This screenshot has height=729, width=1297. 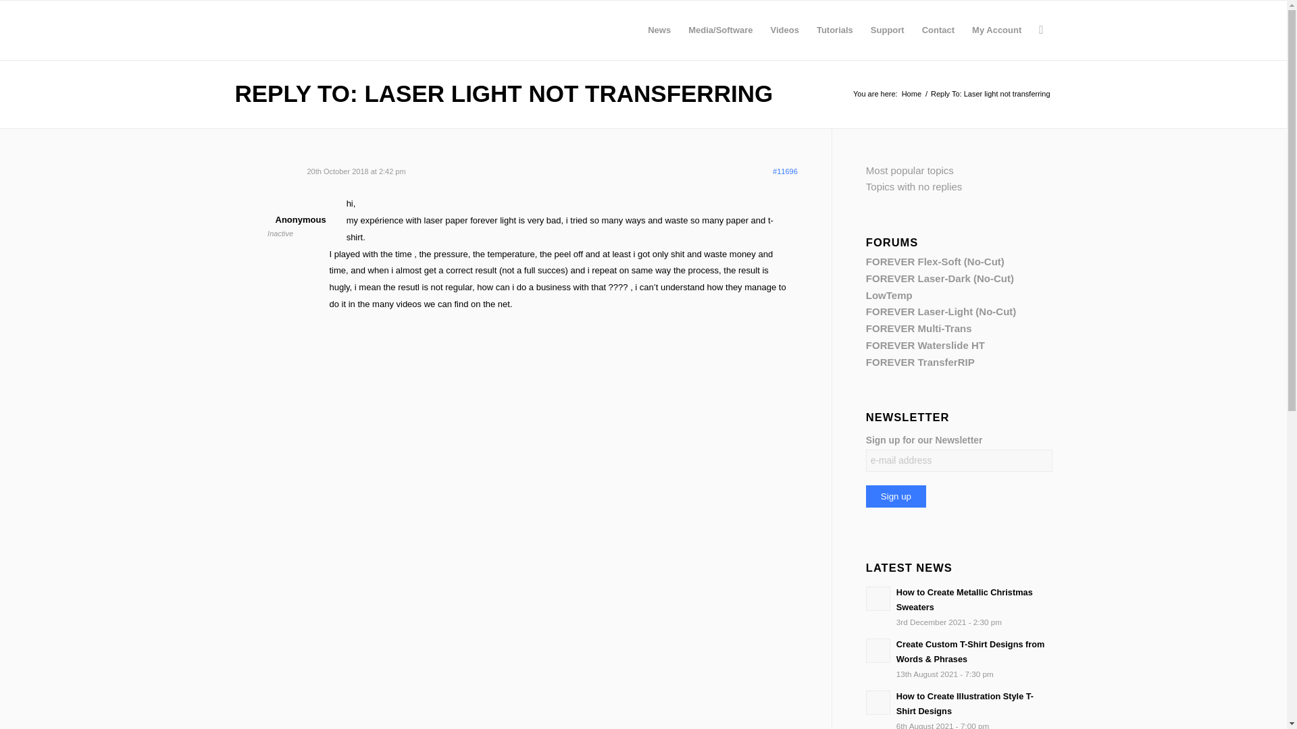 What do you see at coordinates (920, 362) in the screenshot?
I see `FOREVER TransferRIP` at bounding box center [920, 362].